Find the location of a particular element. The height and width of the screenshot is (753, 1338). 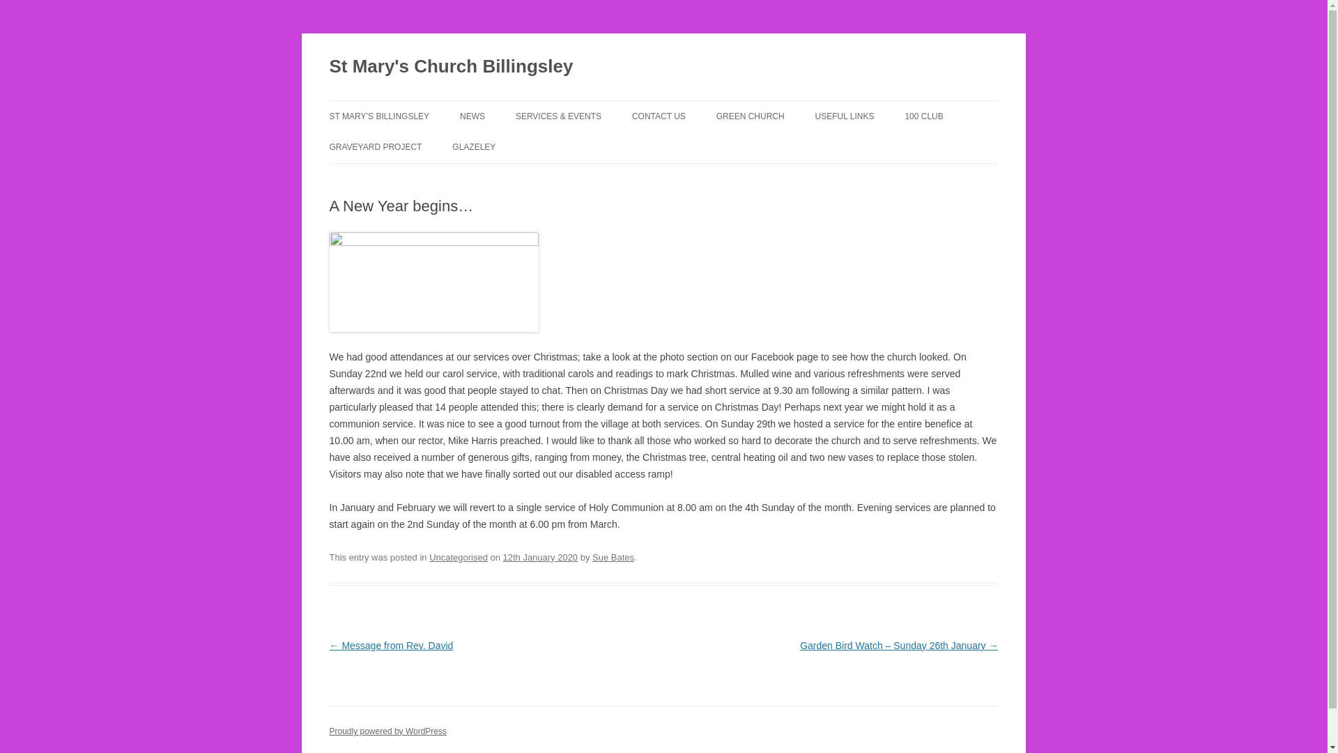

6:15 pm is located at coordinates (540, 556).